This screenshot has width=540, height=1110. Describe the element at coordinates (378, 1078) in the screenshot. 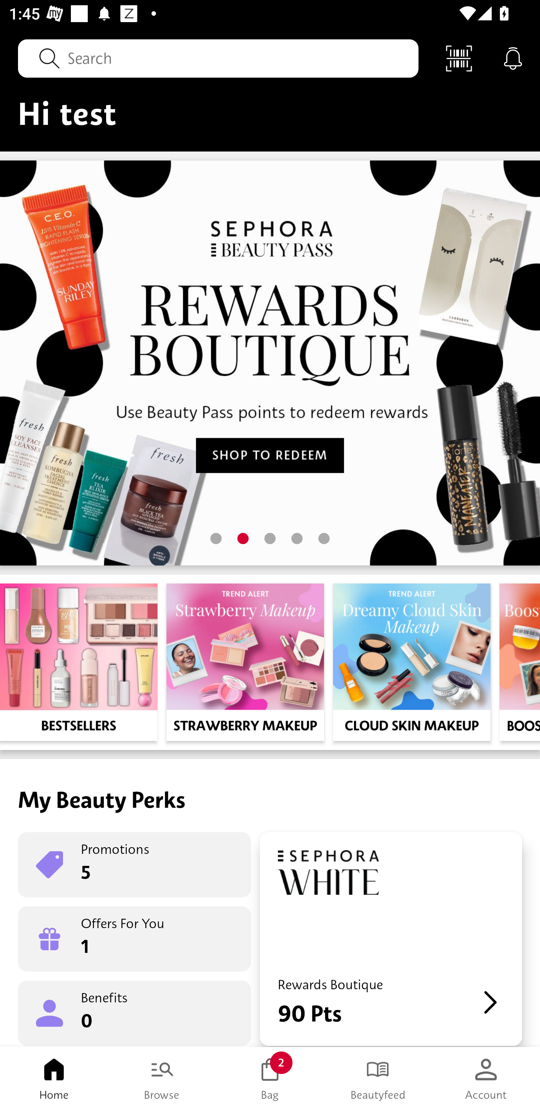

I see `Beautyfeed` at that location.